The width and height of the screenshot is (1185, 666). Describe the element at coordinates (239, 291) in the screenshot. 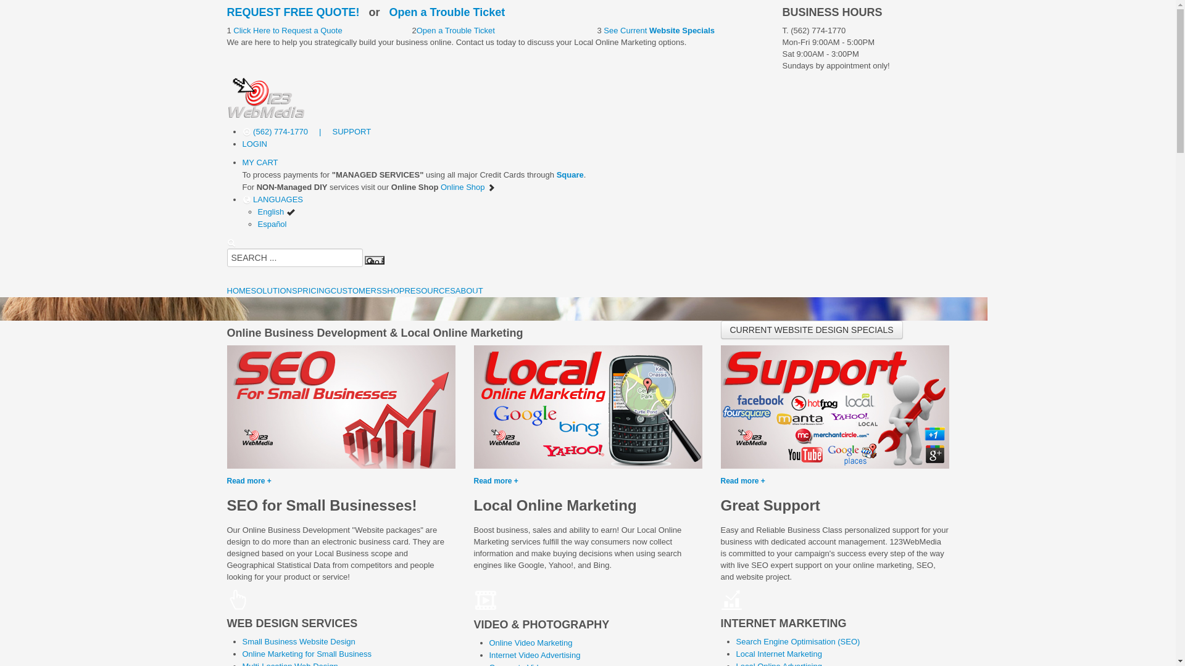

I see `HOME` at that location.